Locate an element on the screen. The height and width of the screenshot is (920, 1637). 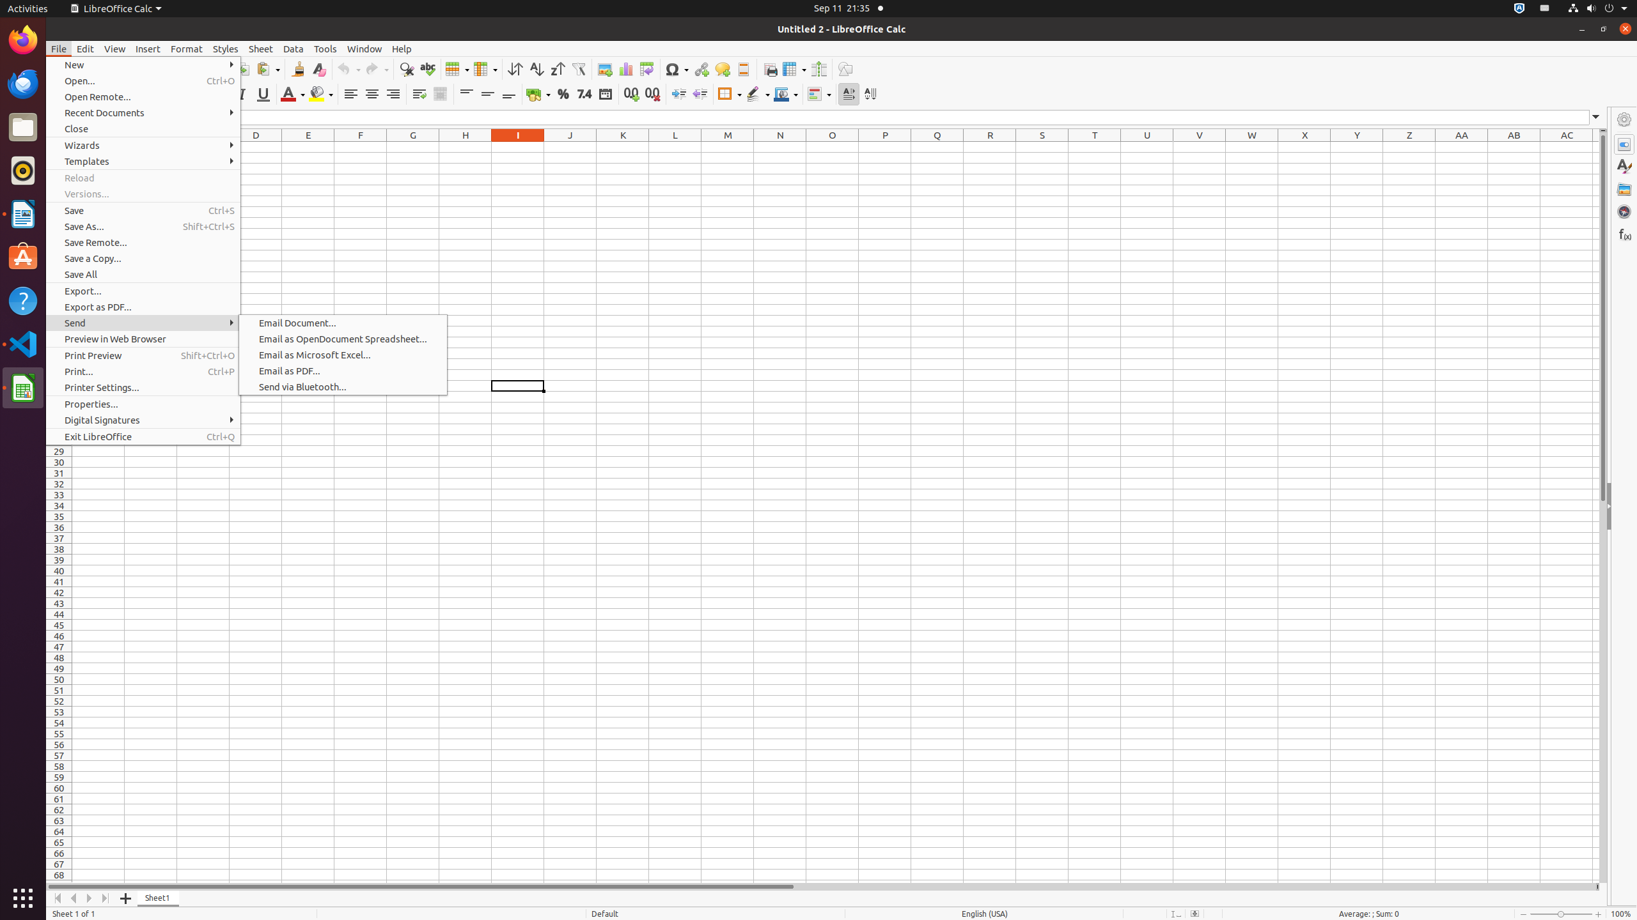
Sheet1 is located at coordinates (159, 898).